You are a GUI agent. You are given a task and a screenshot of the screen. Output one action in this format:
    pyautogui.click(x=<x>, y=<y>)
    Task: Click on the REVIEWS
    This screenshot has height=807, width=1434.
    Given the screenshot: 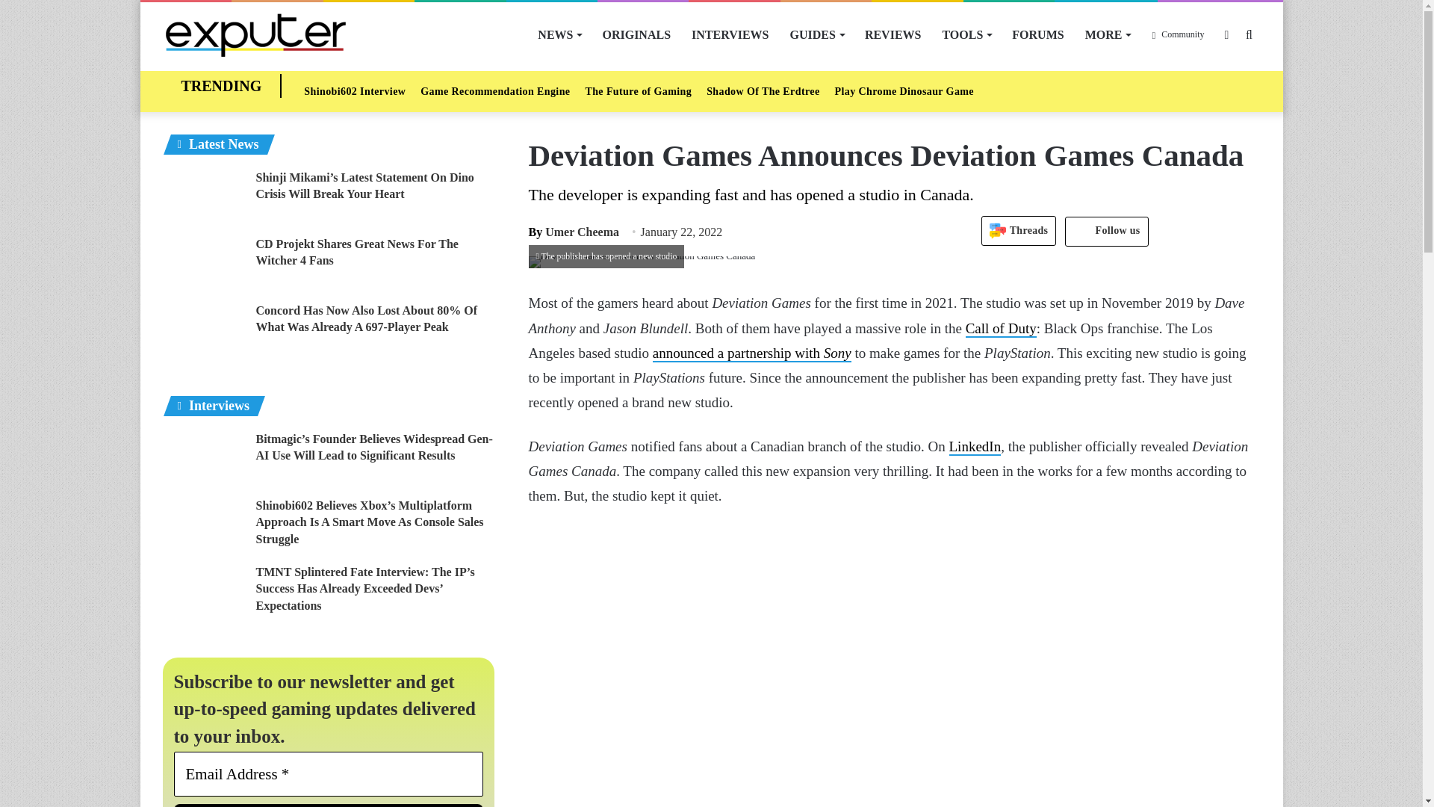 What is the action you would take?
    pyautogui.click(x=893, y=34)
    